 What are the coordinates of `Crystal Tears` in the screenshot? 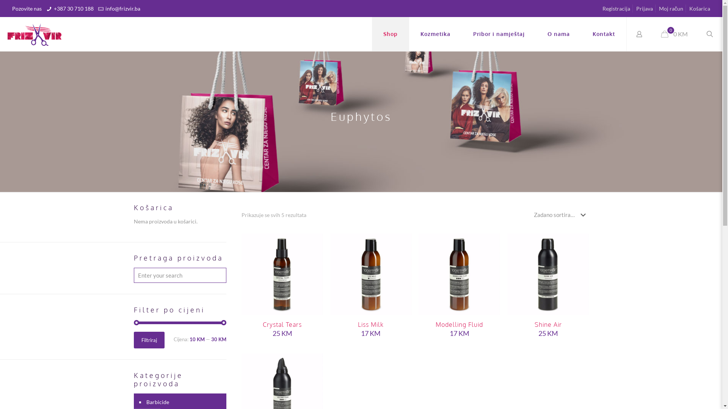 It's located at (282, 325).